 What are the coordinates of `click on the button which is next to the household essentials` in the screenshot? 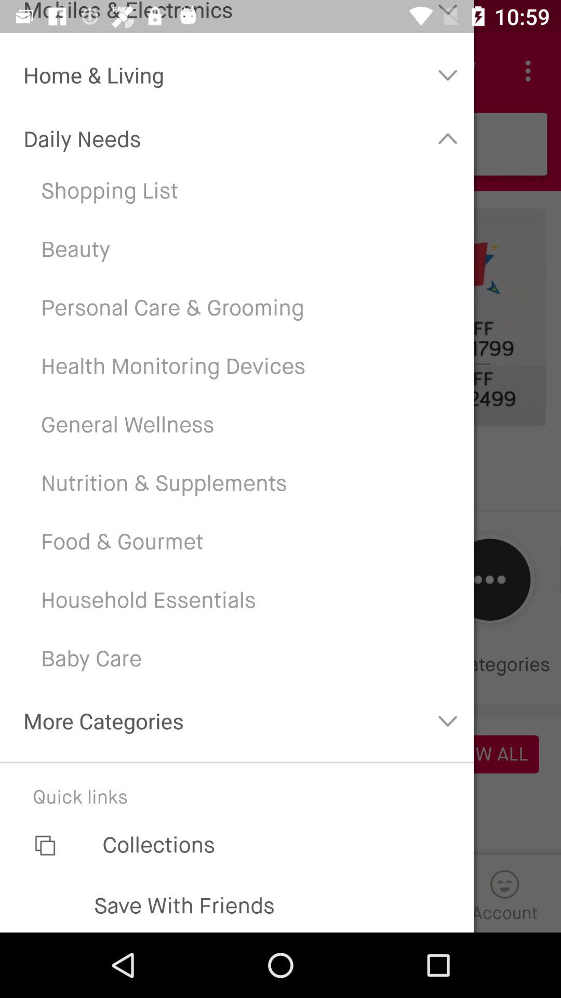 It's located at (489, 580).